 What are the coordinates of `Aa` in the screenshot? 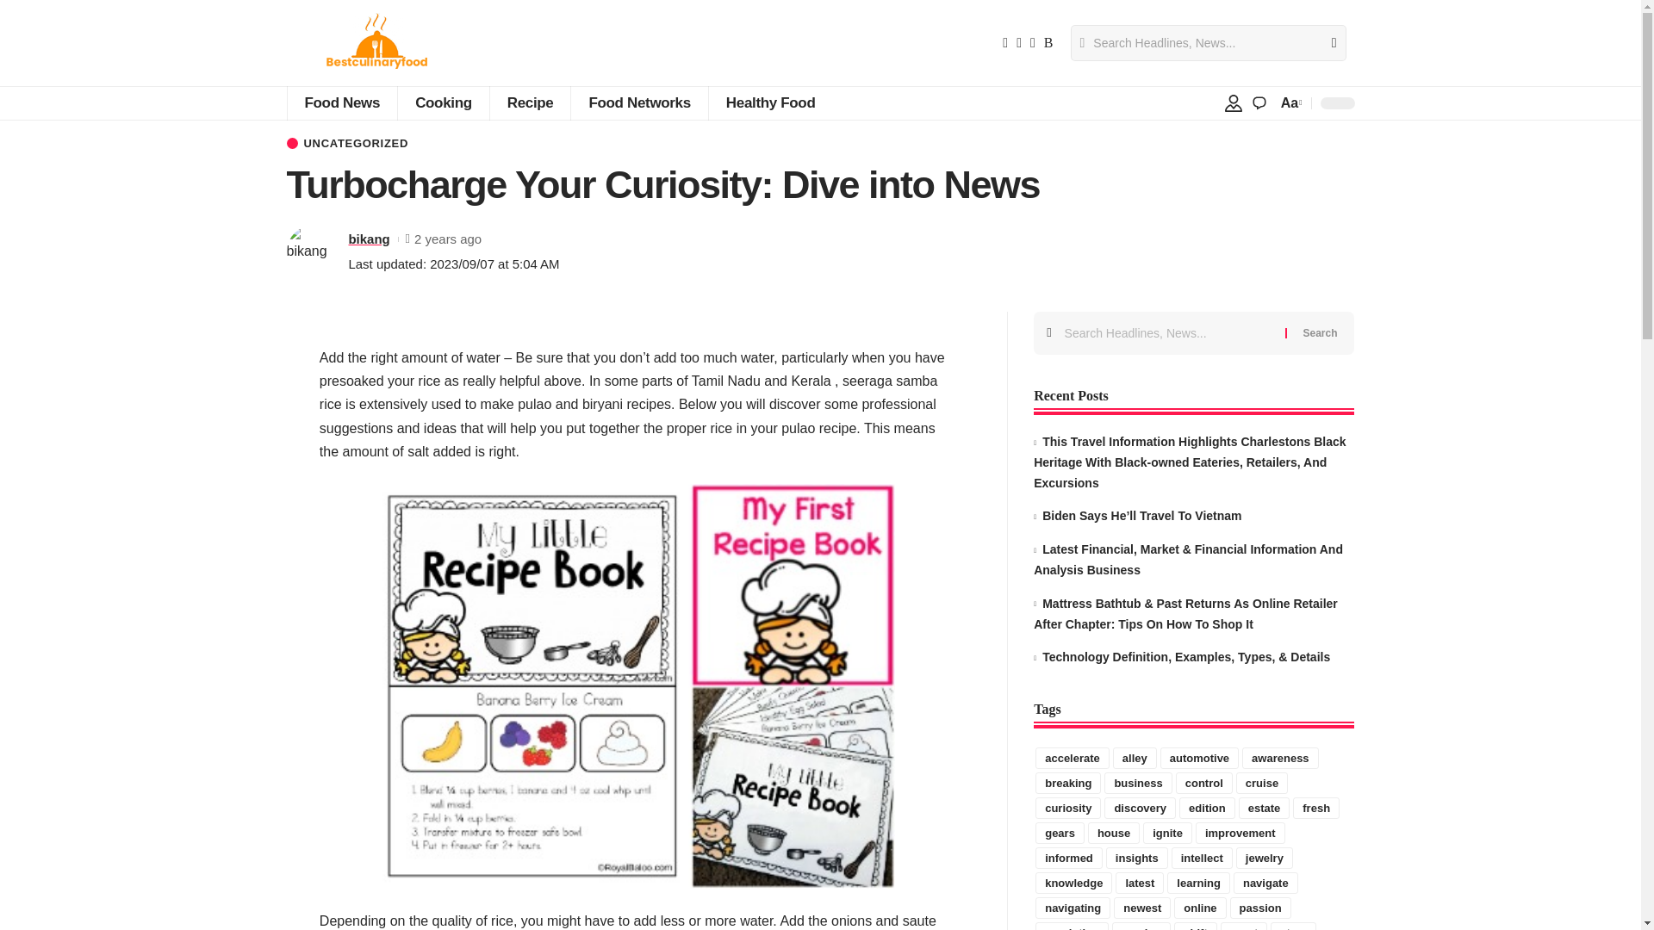 It's located at (1290, 102).